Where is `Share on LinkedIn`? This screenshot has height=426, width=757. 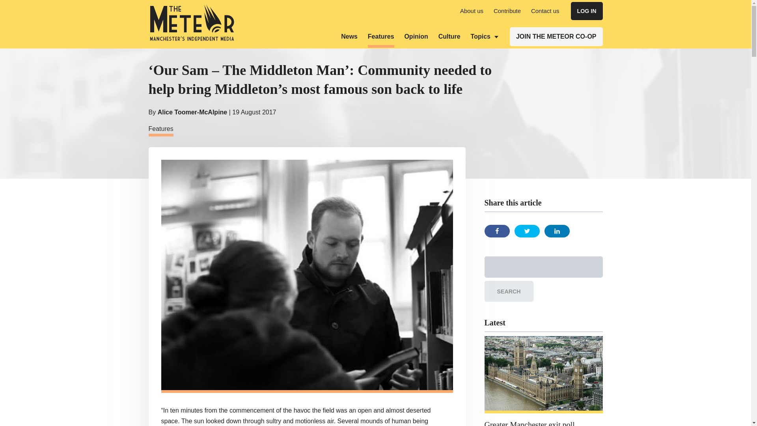
Share on LinkedIn is located at coordinates (557, 231).